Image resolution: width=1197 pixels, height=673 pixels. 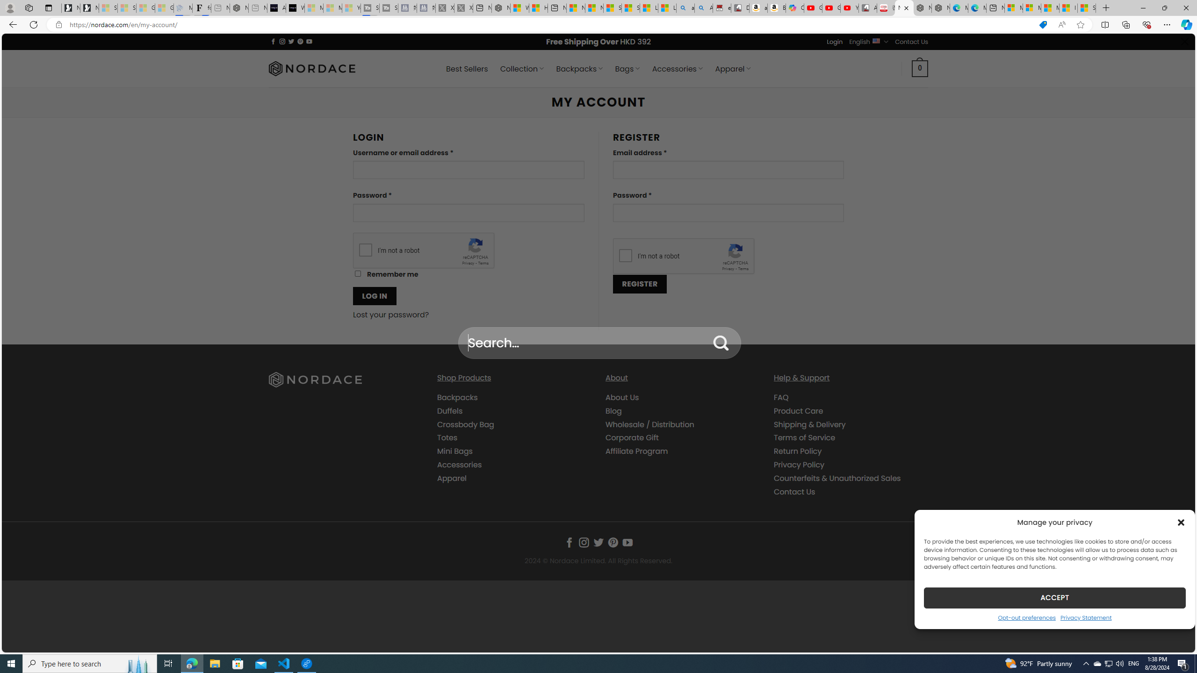 I want to click on Blog, so click(x=614, y=410).